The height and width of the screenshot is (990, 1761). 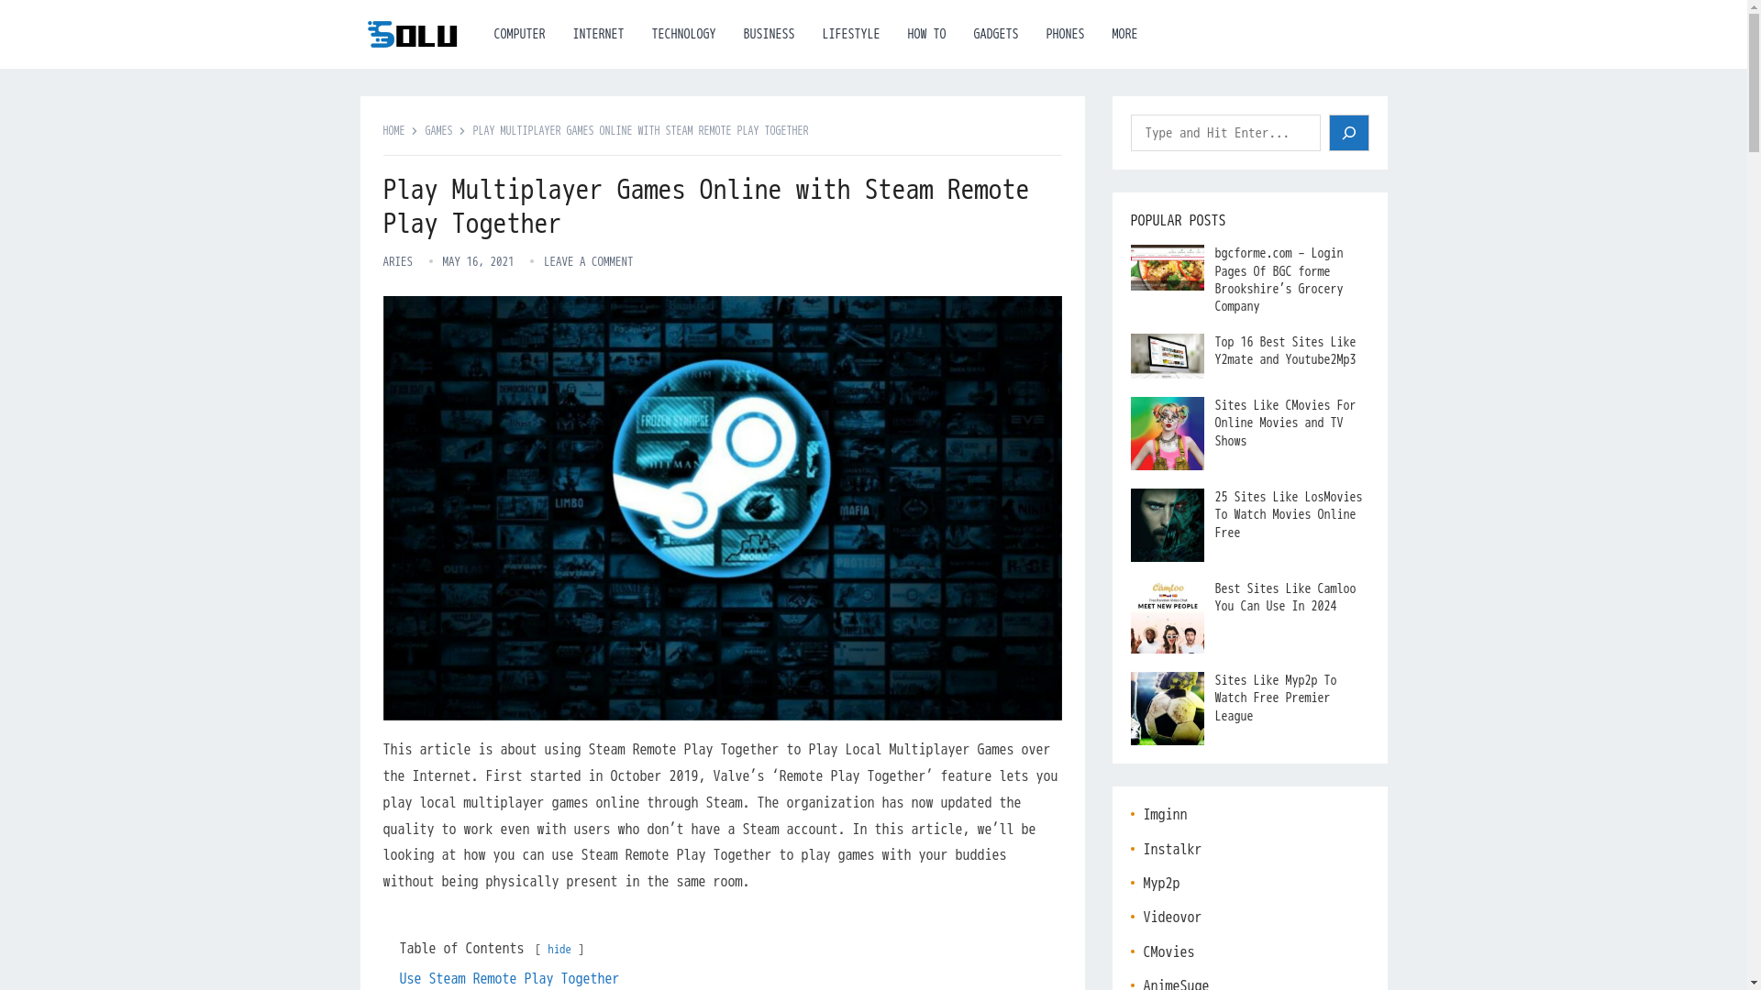 What do you see at coordinates (398, 260) in the screenshot?
I see `Posts by Aries` at bounding box center [398, 260].